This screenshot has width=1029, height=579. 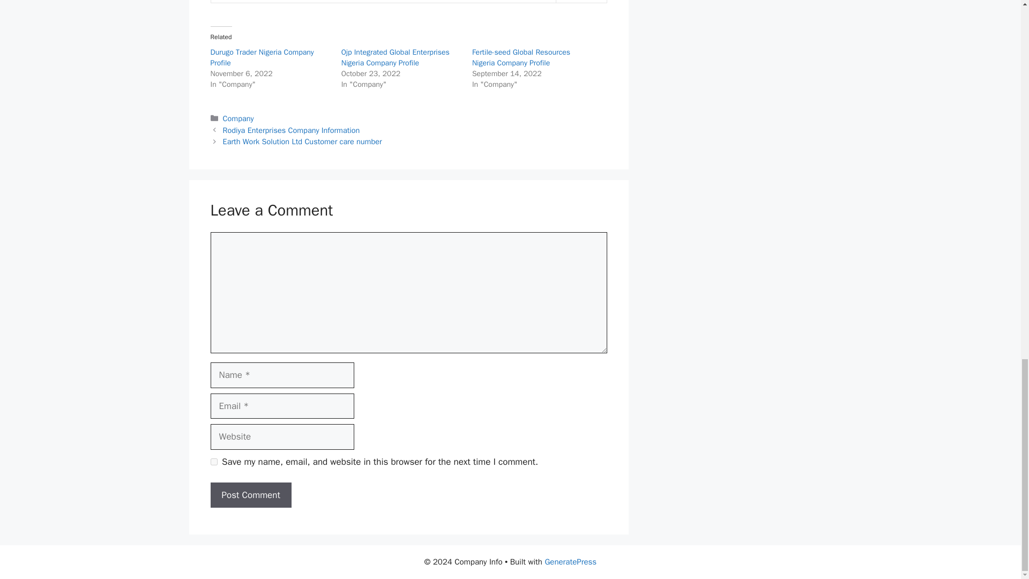 I want to click on Post Comment, so click(x=250, y=495).